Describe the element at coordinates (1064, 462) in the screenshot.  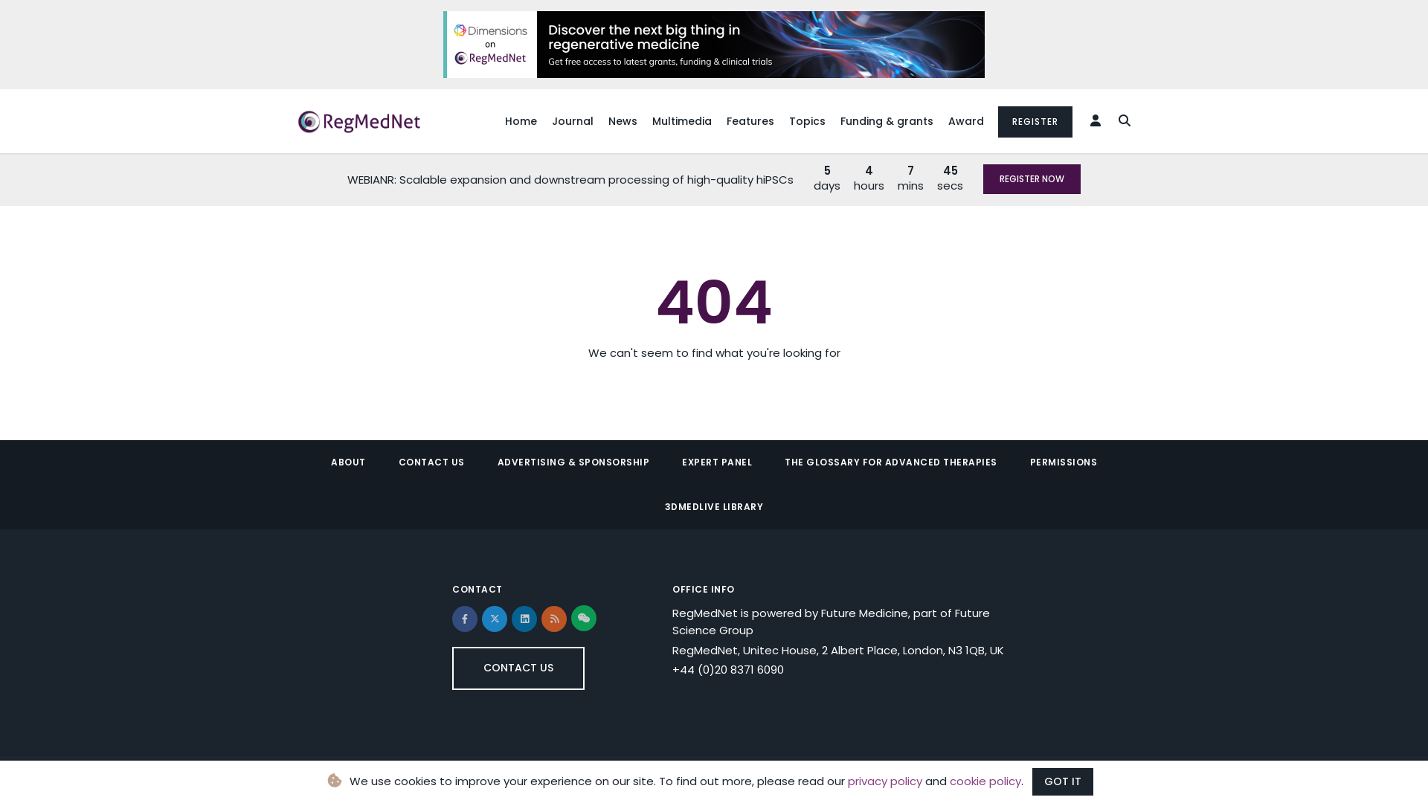
I see `PERMISSIONS` at that location.